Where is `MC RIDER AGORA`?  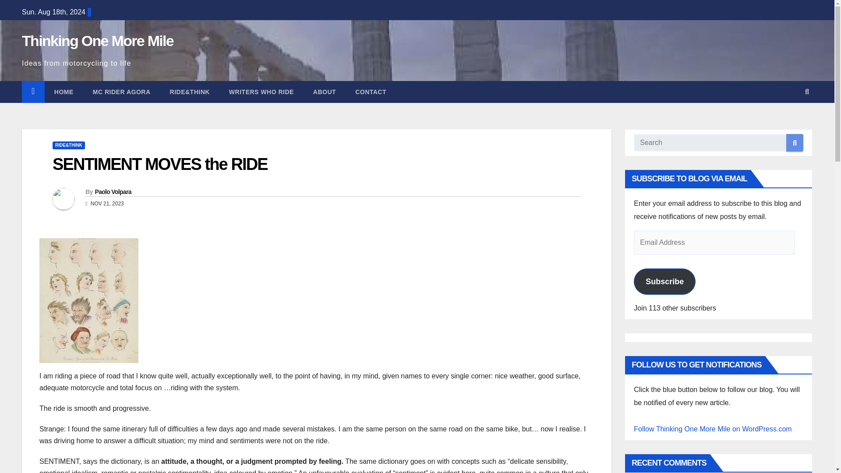 MC RIDER AGORA is located at coordinates (122, 92).